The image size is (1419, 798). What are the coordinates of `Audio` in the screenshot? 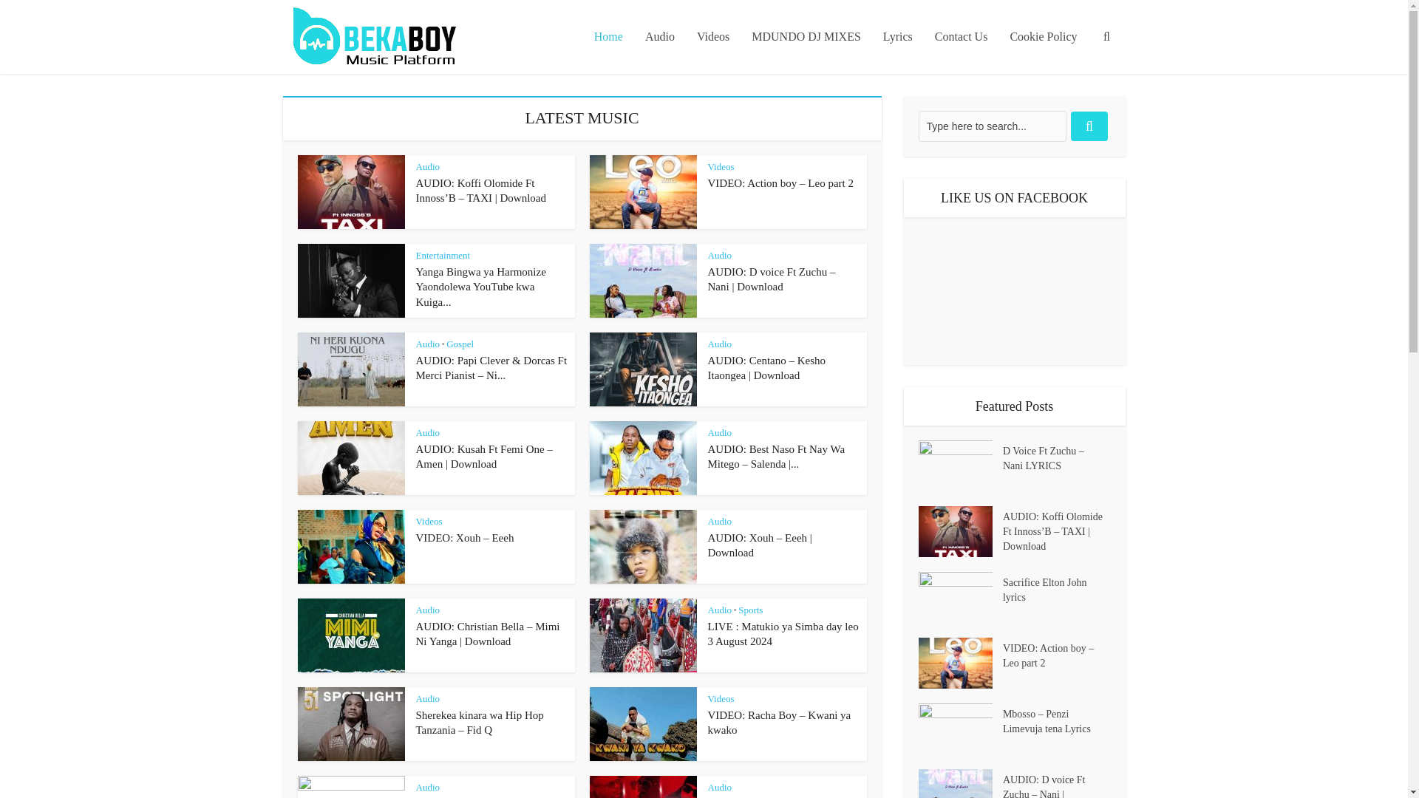 It's located at (427, 432).